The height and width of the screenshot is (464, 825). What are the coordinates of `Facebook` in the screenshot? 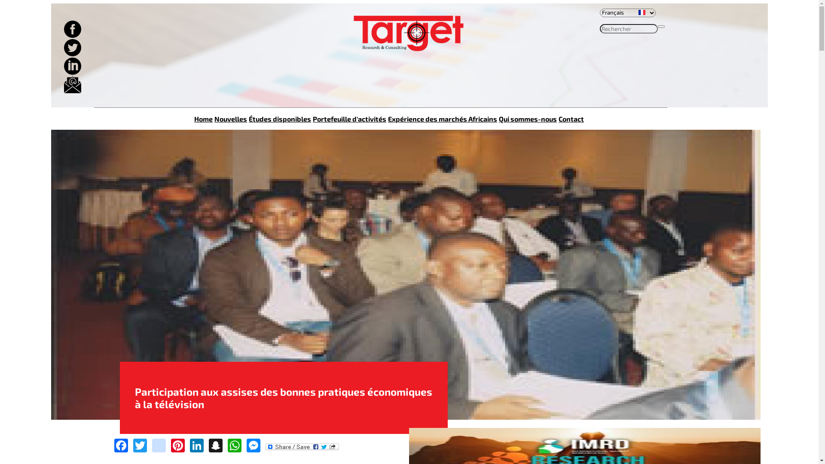 It's located at (121, 444).